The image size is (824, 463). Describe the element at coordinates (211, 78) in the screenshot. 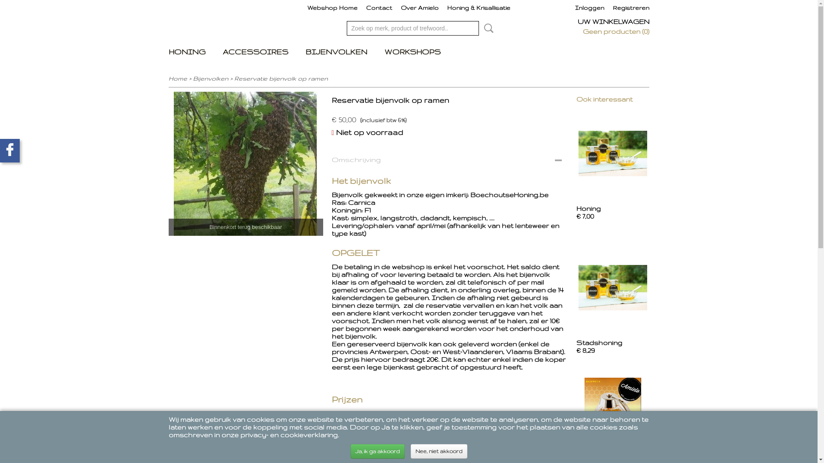

I see `Bijenvolken` at that location.